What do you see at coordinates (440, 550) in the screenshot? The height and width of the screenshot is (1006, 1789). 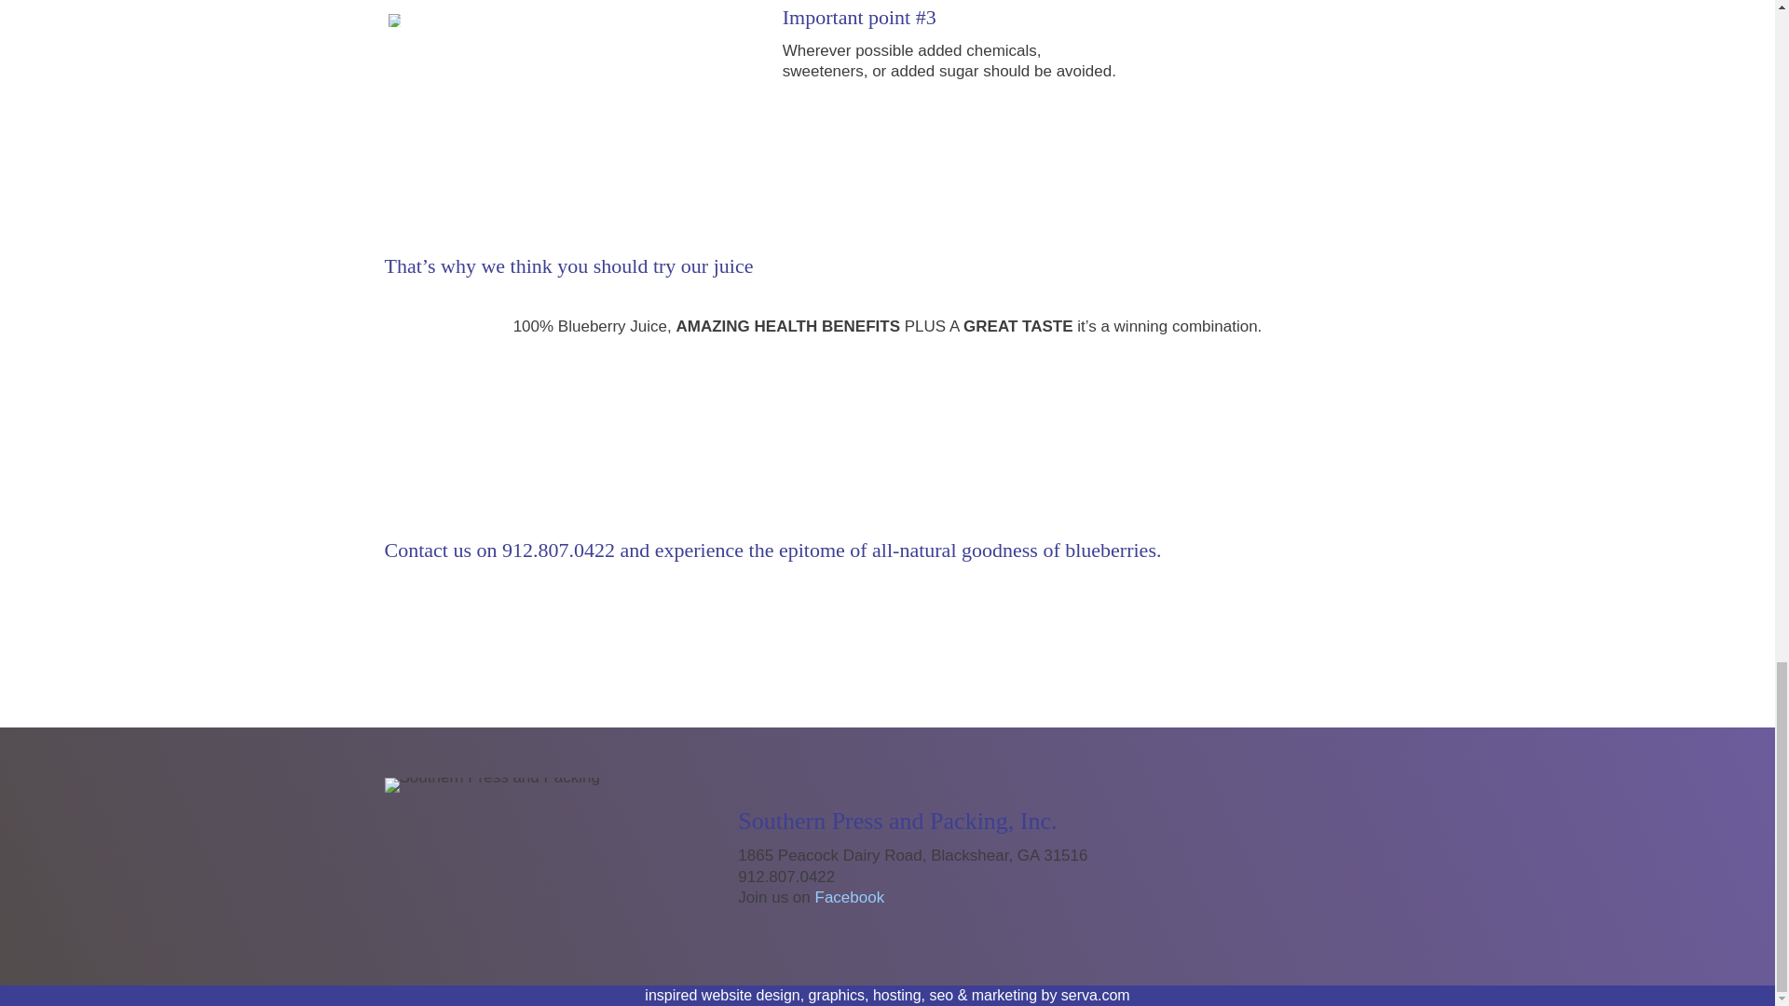 I see `Contact us on` at bounding box center [440, 550].